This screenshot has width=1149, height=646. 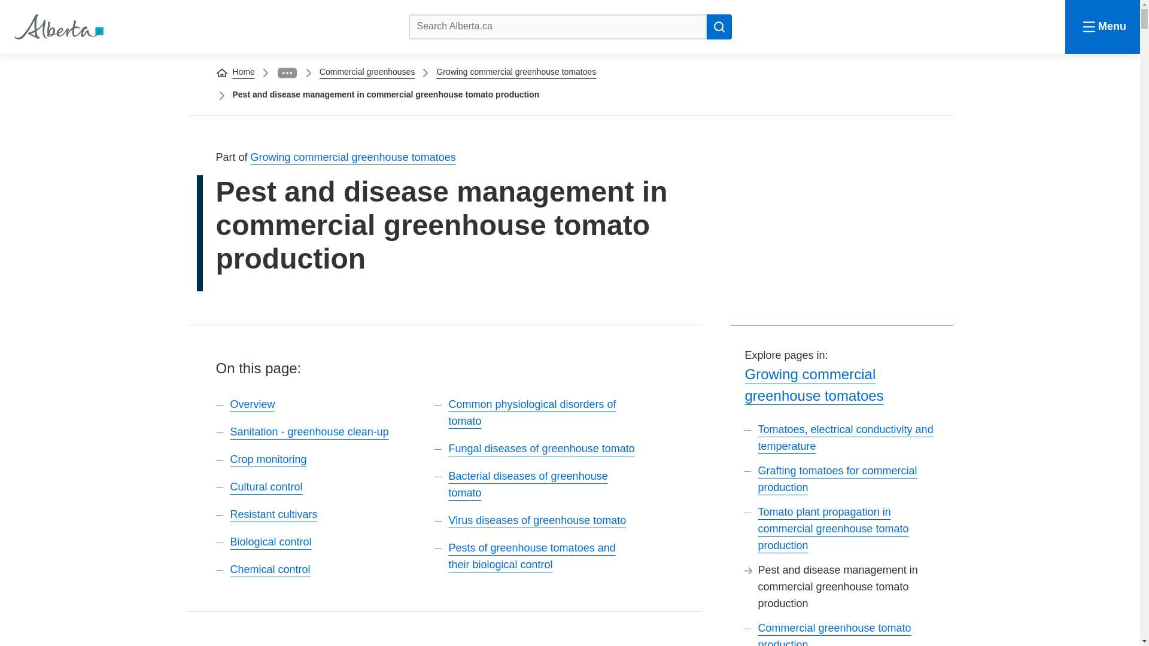 I want to click on Growing commercial greenhouse tomatoes, so click(x=353, y=157).